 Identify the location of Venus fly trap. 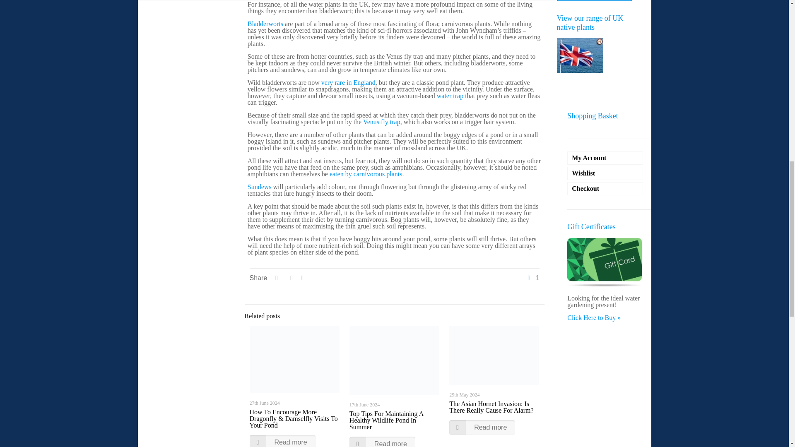
(382, 122).